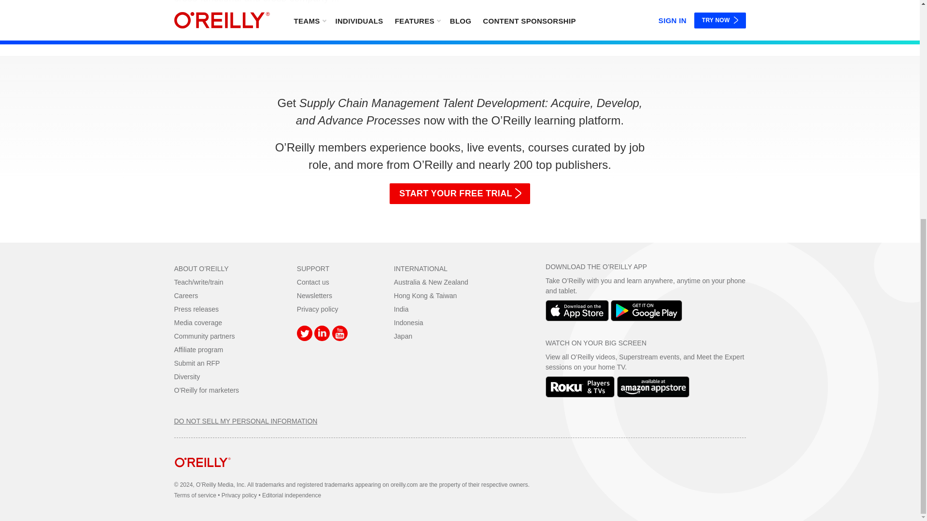 This screenshot has height=521, width=927. I want to click on Privacy policy, so click(317, 309).